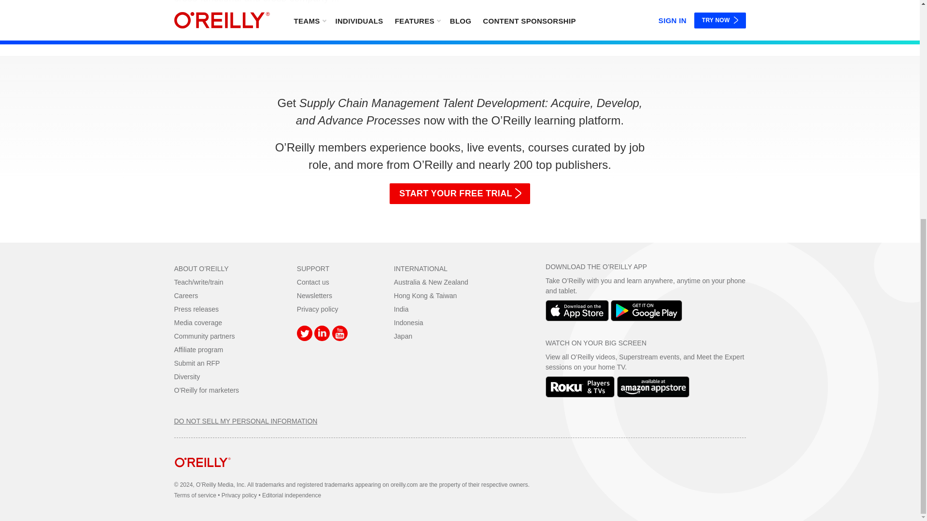 This screenshot has height=521, width=927. I want to click on Privacy policy, so click(317, 309).